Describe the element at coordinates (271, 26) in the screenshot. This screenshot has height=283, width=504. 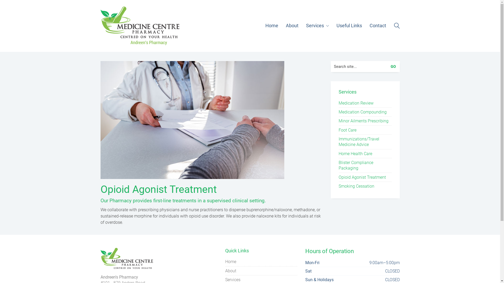
I see `Home` at that location.